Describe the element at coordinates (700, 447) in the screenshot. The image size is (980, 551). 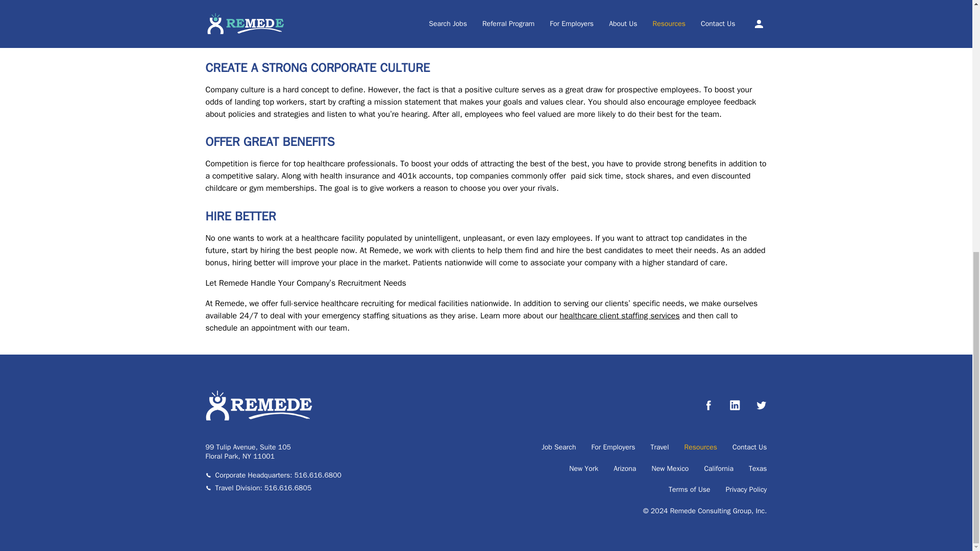
I see `Resources` at that location.